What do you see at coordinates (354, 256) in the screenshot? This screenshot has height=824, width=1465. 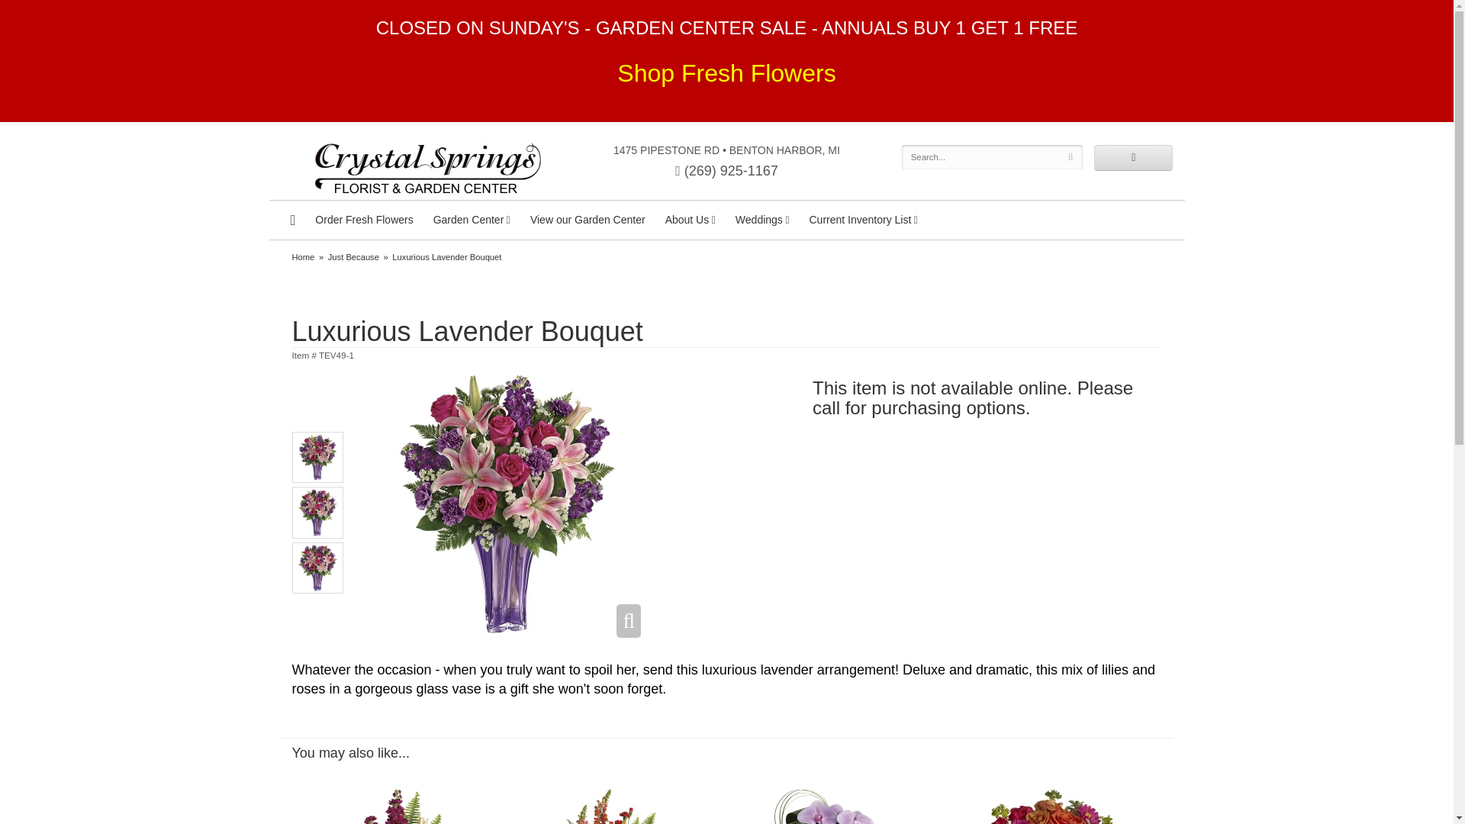 I see `Just Because` at bounding box center [354, 256].